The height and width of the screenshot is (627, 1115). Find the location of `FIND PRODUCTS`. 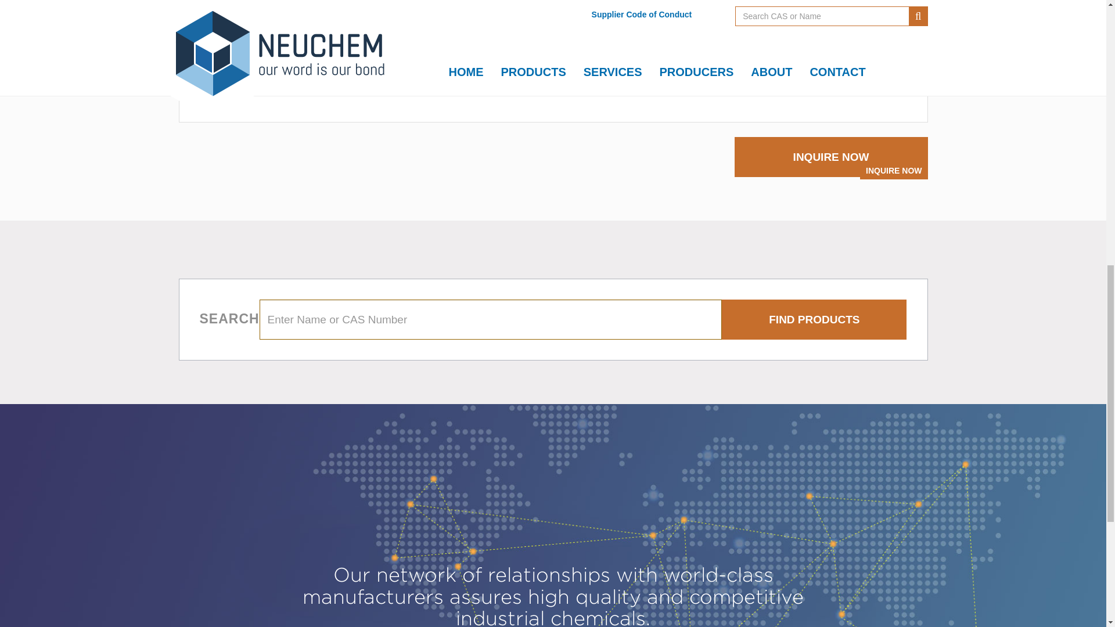

FIND PRODUCTS is located at coordinates (814, 319).